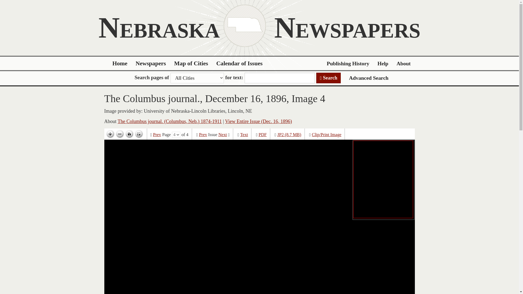 This screenshot has height=294, width=523. Describe the element at coordinates (120, 63) in the screenshot. I see `Home` at that location.